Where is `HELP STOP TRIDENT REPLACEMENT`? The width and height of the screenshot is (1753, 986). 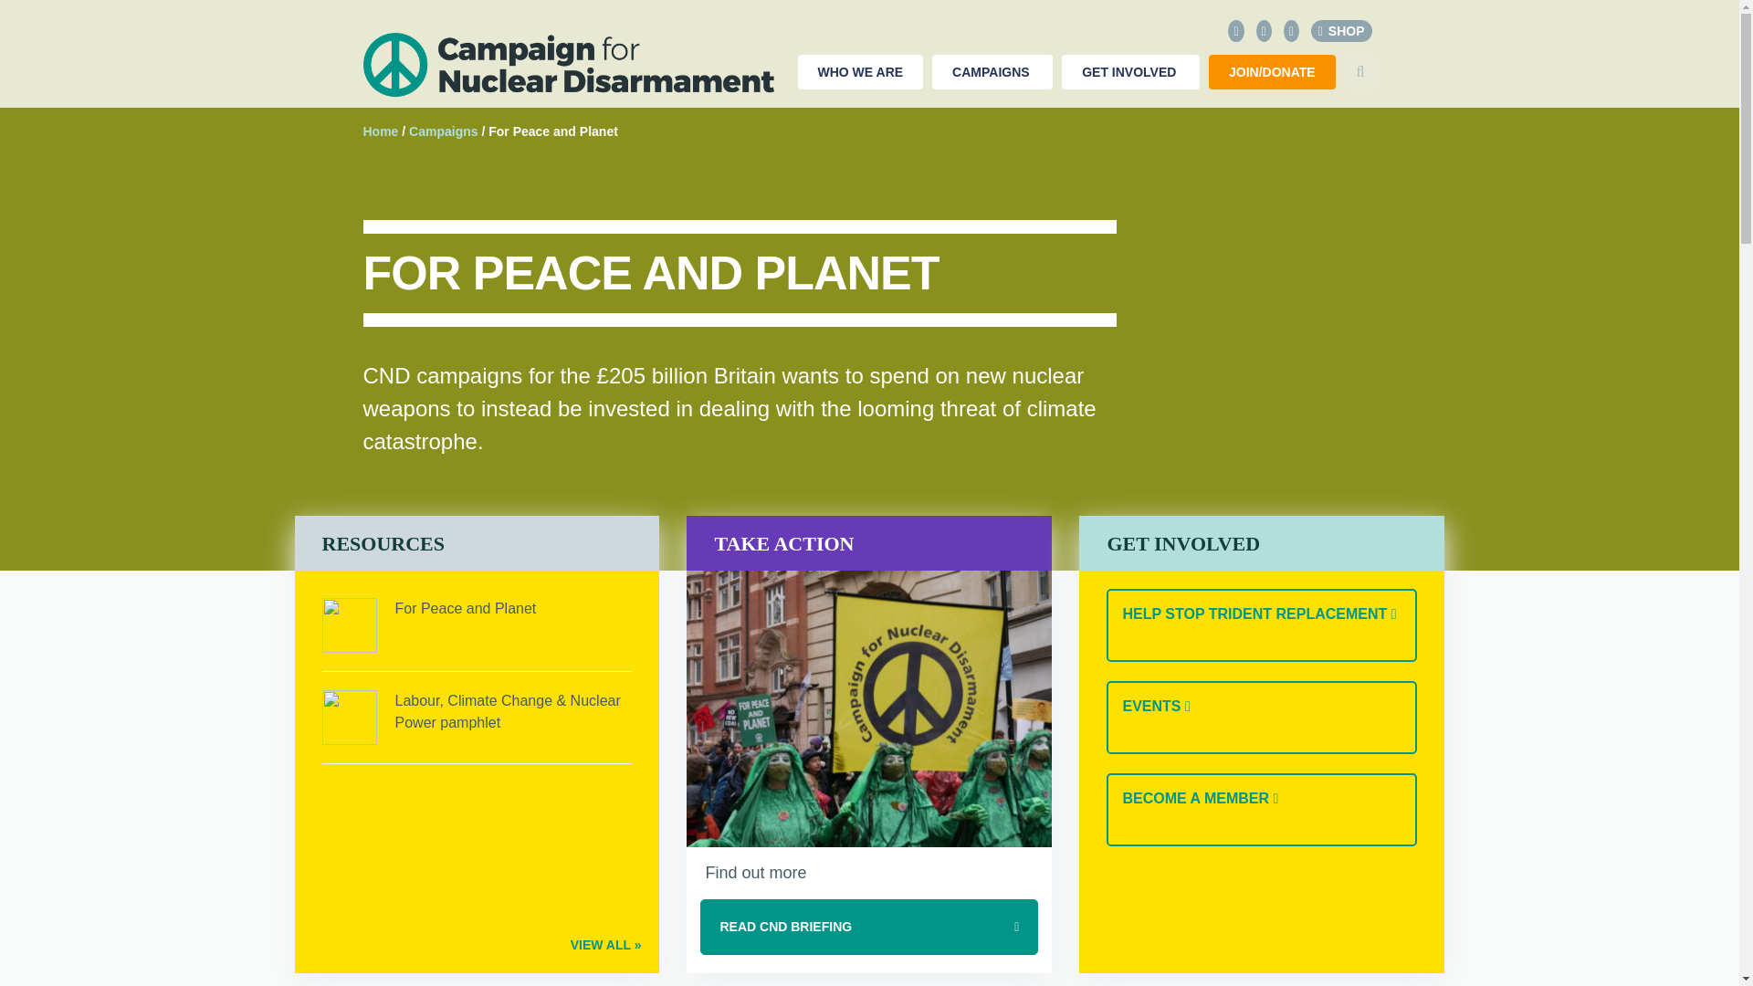
HELP STOP TRIDENT REPLACEMENT is located at coordinates (1261, 624).